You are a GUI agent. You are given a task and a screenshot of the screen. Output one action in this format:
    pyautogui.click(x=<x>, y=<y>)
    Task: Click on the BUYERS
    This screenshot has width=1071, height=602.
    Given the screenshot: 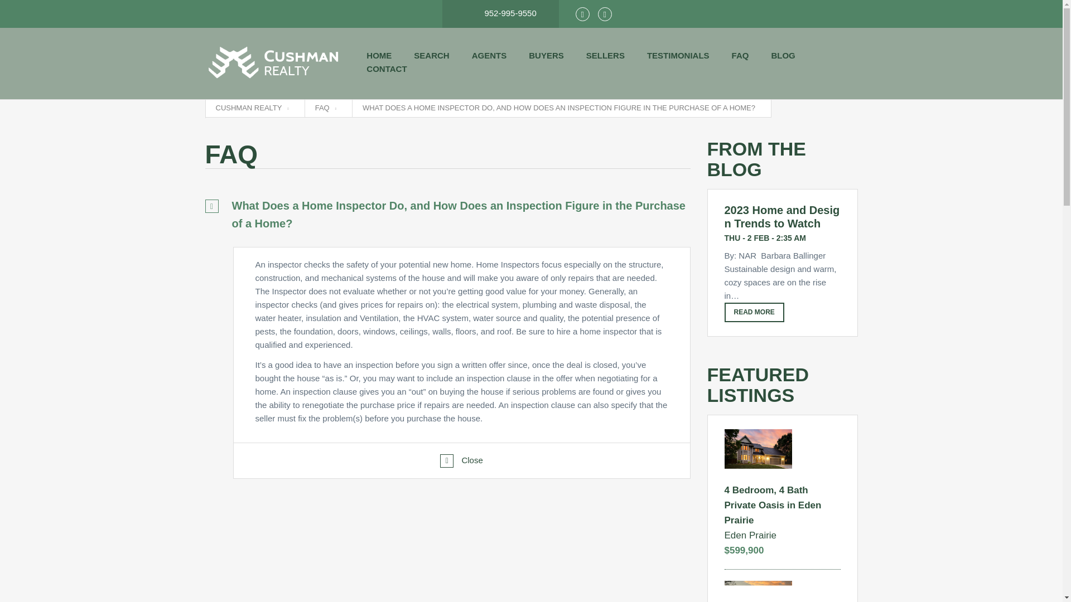 What is the action you would take?
    pyautogui.click(x=547, y=56)
    